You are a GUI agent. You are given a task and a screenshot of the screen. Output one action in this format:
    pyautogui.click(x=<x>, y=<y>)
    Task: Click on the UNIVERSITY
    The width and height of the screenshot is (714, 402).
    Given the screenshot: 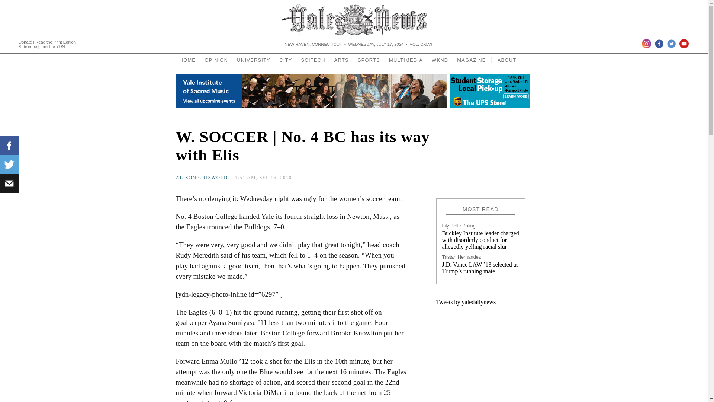 What is the action you would take?
    pyautogui.click(x=254, y=60)
    